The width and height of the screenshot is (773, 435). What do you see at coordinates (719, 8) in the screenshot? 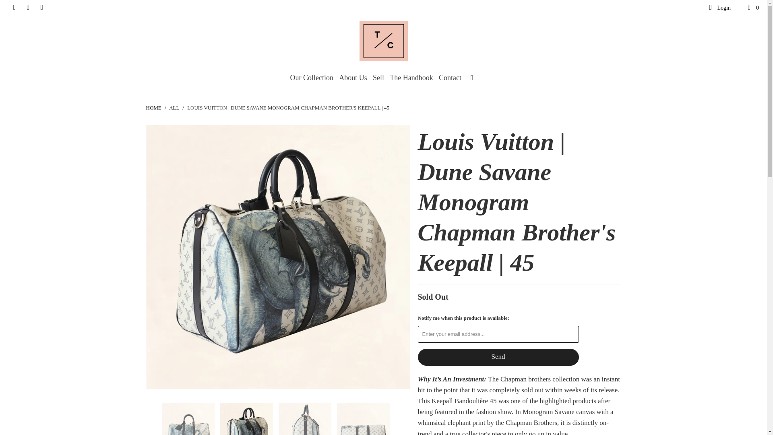
I see `Login` at bounding box center [719, 8].